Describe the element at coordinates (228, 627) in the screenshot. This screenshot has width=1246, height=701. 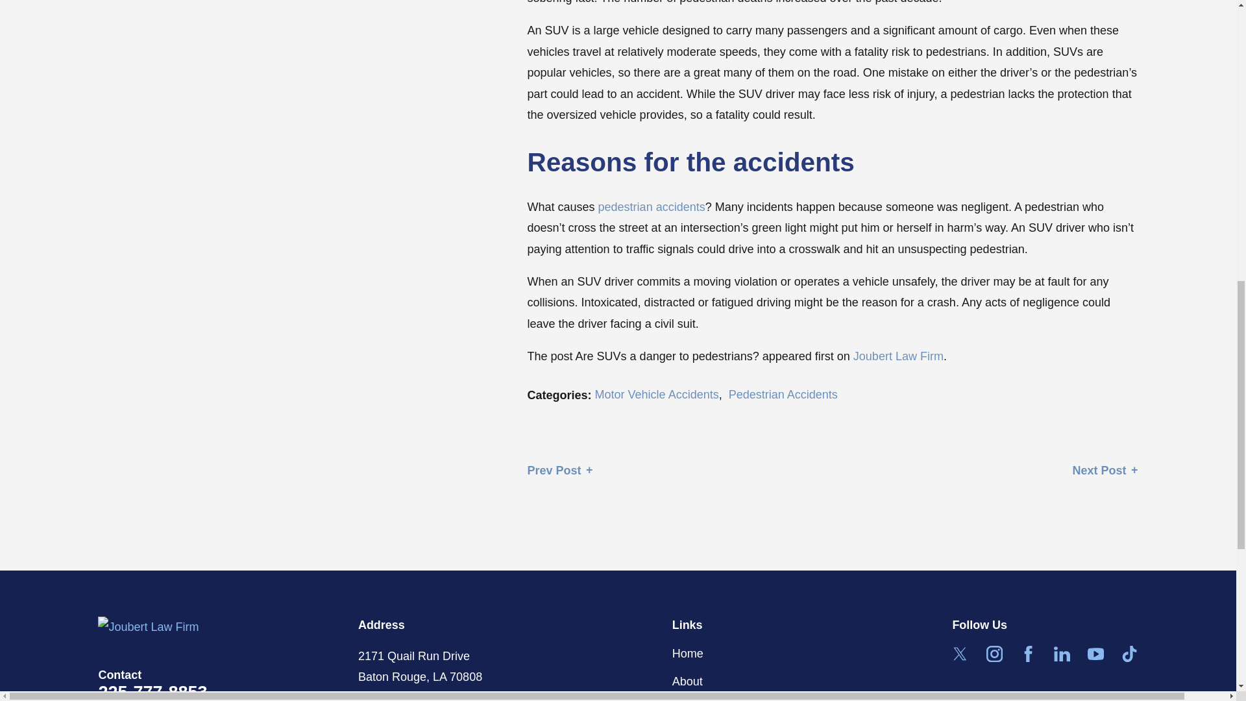
I see `Home` at that location.